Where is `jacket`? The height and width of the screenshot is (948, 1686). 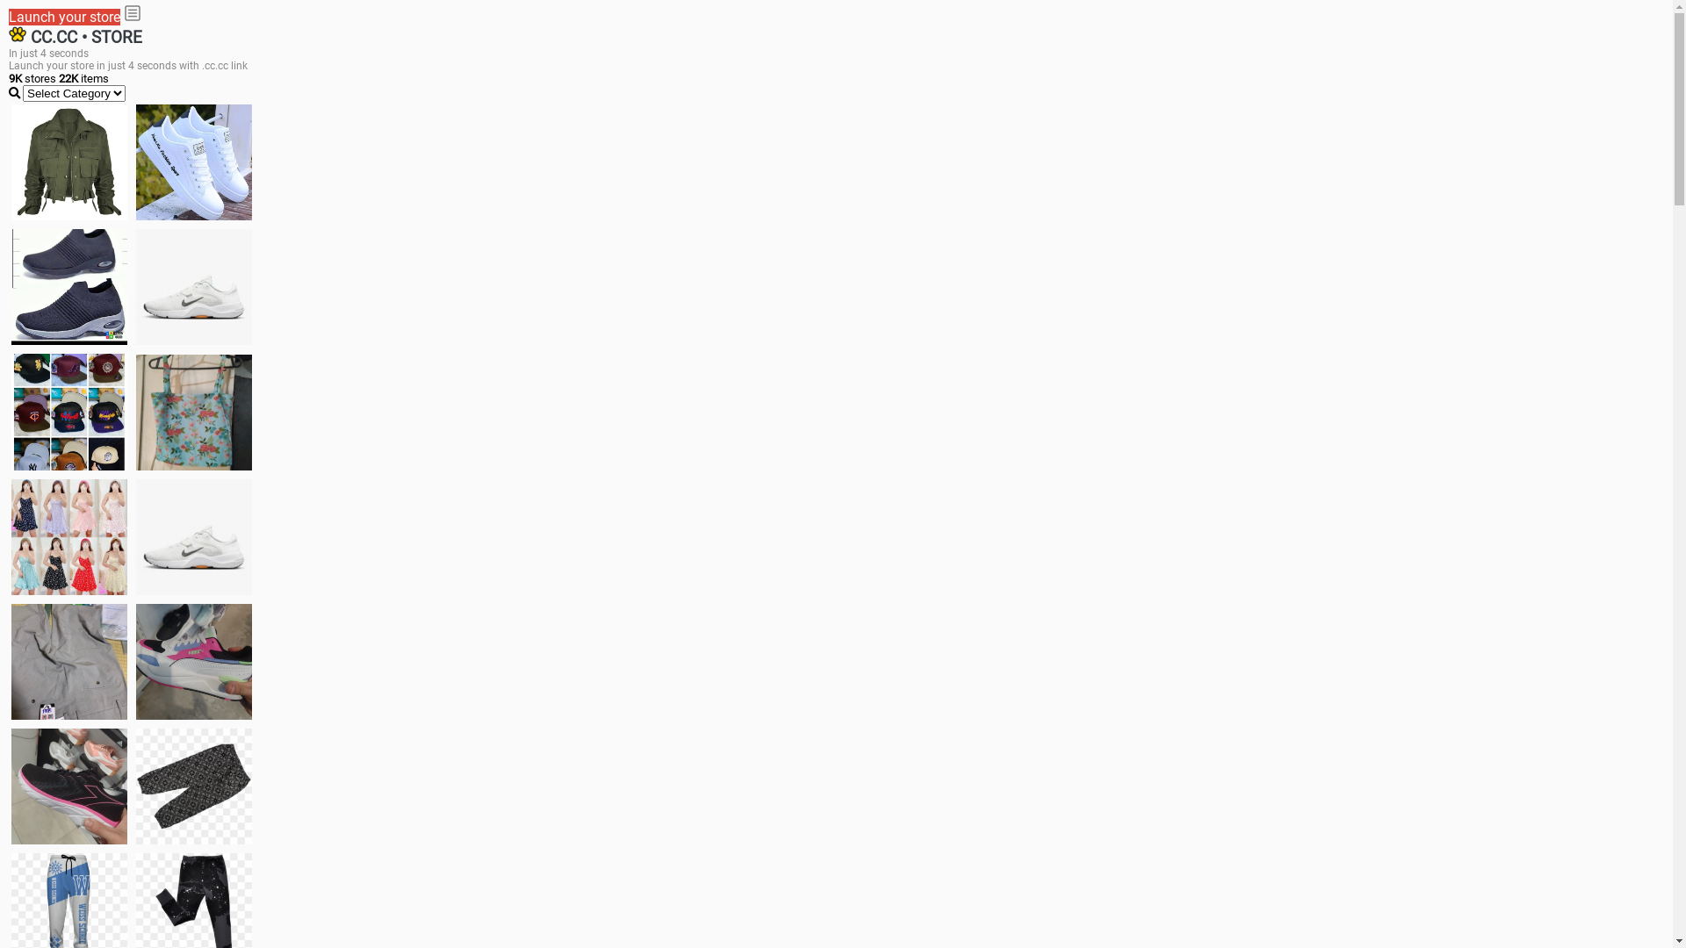
jacket is located at coordinates (69, 162).